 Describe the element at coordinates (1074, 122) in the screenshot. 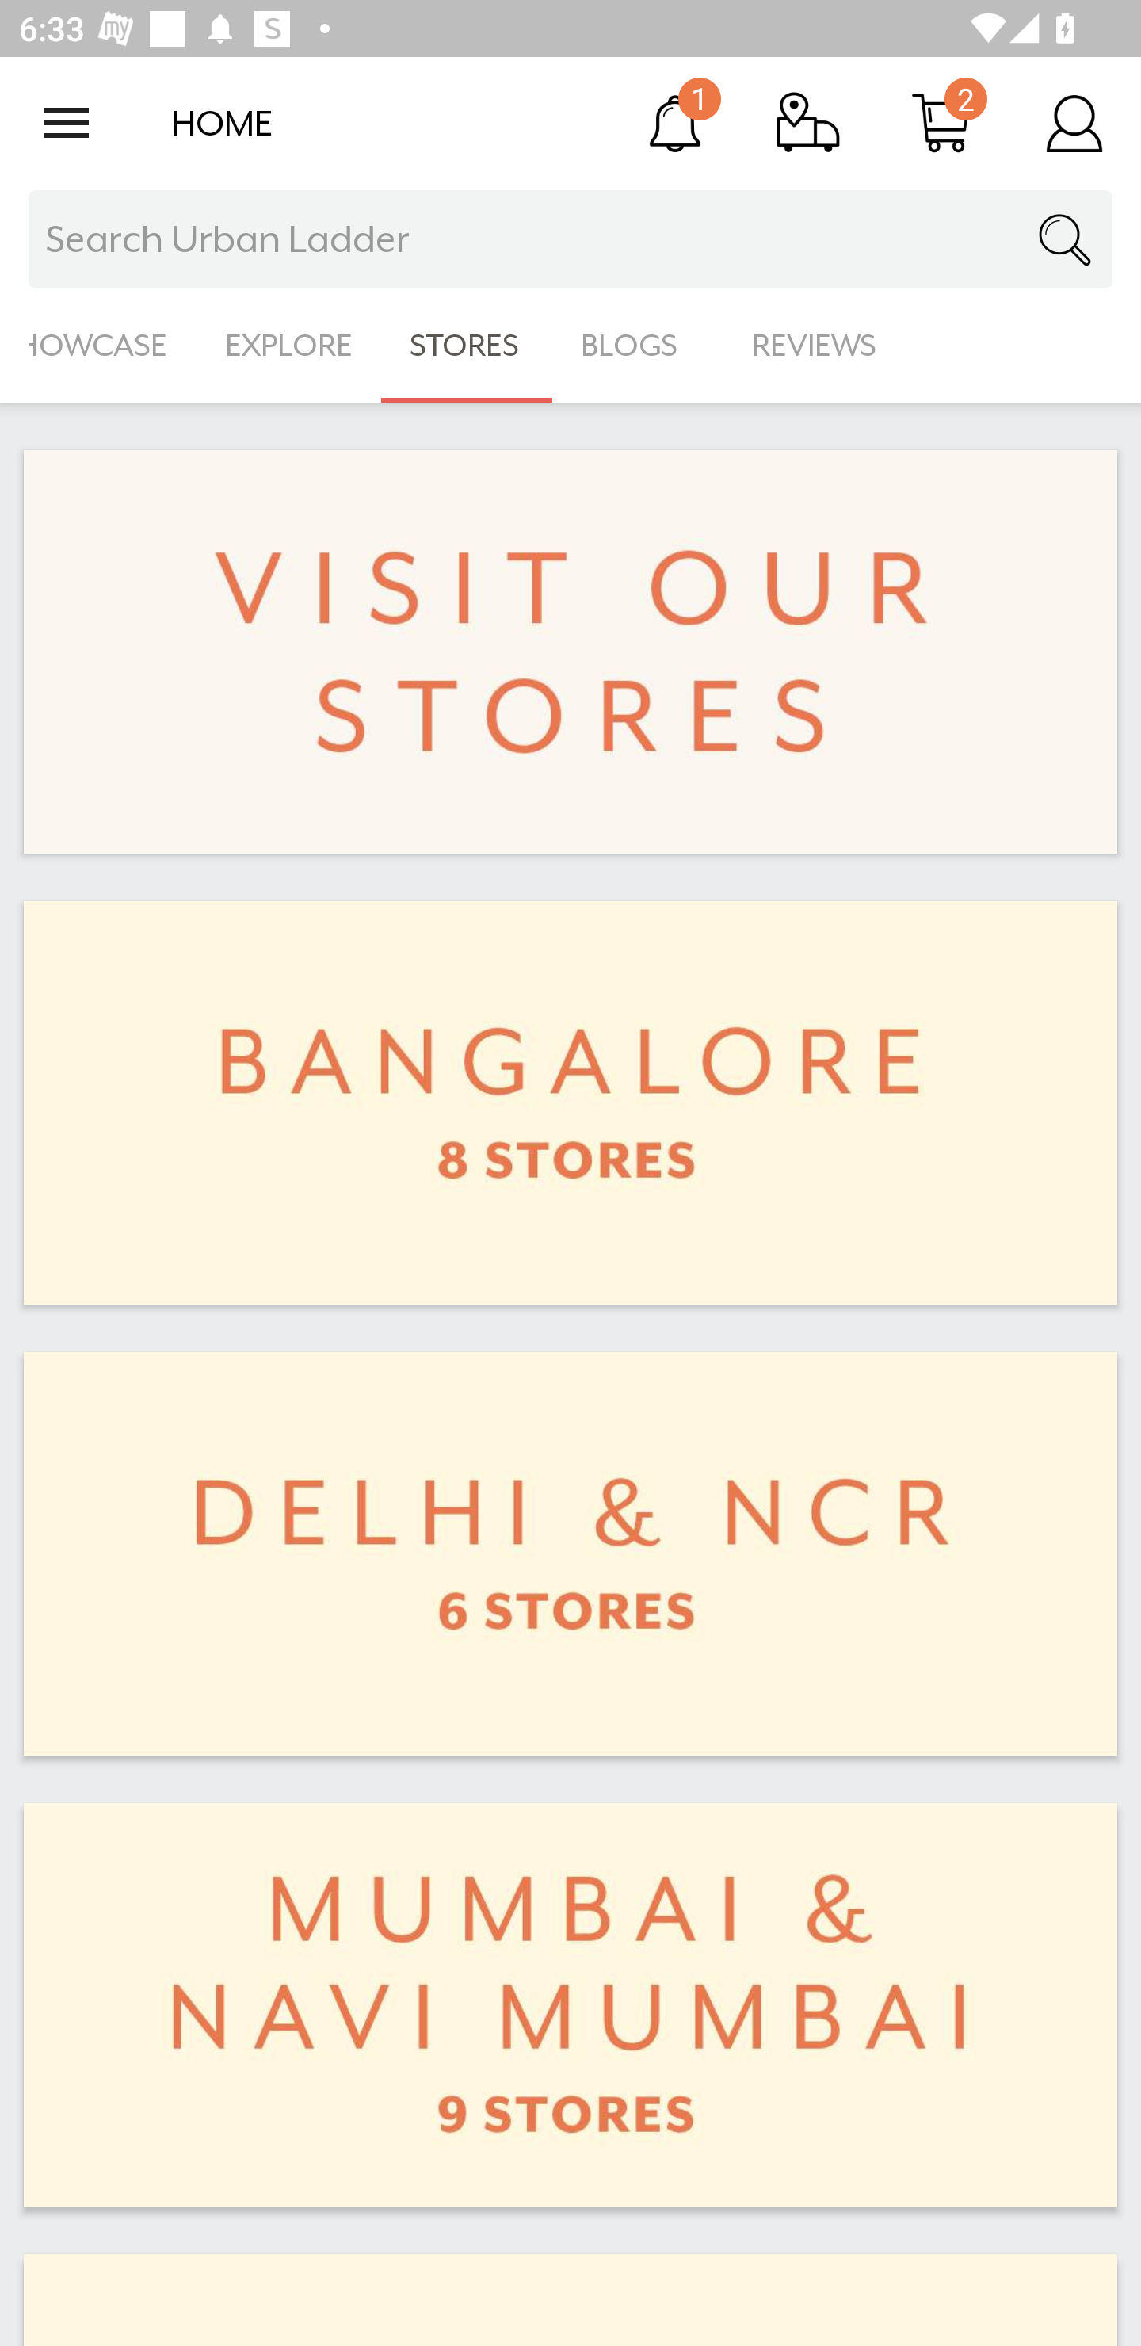

I see `Account Details` at that location.